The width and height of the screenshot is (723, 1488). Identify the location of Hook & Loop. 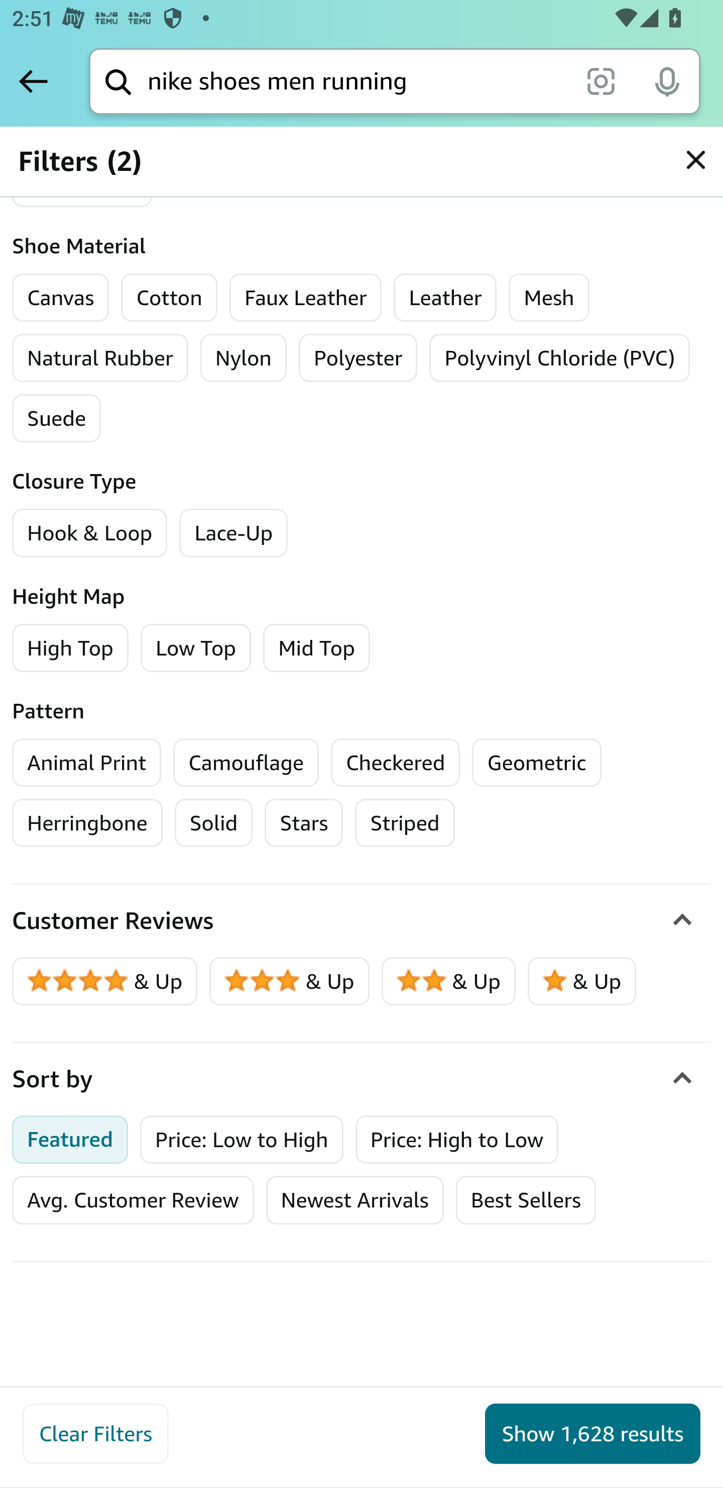
(90, 533).